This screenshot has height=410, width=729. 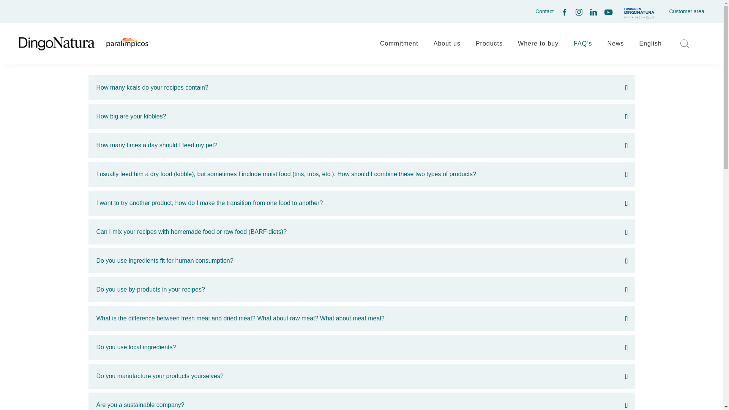 What do you see at coordinates (615, 43) in the screenshot?
I see `News` at bounding box center [615, 43].